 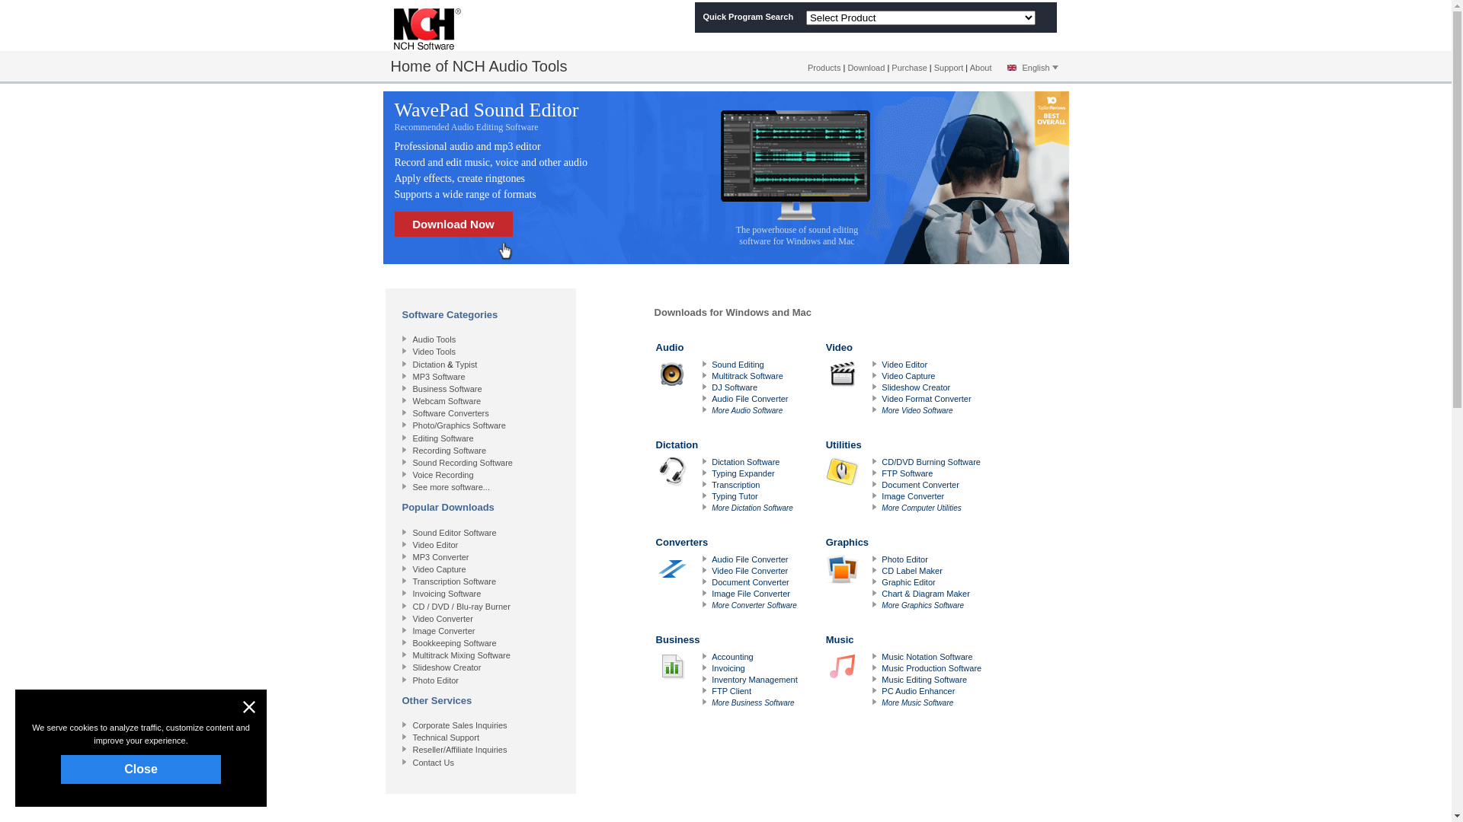 What do you see at coordinates (924, 680) in the screenshot?
I see `Music Editing Software` at bounding box center [924, 680].